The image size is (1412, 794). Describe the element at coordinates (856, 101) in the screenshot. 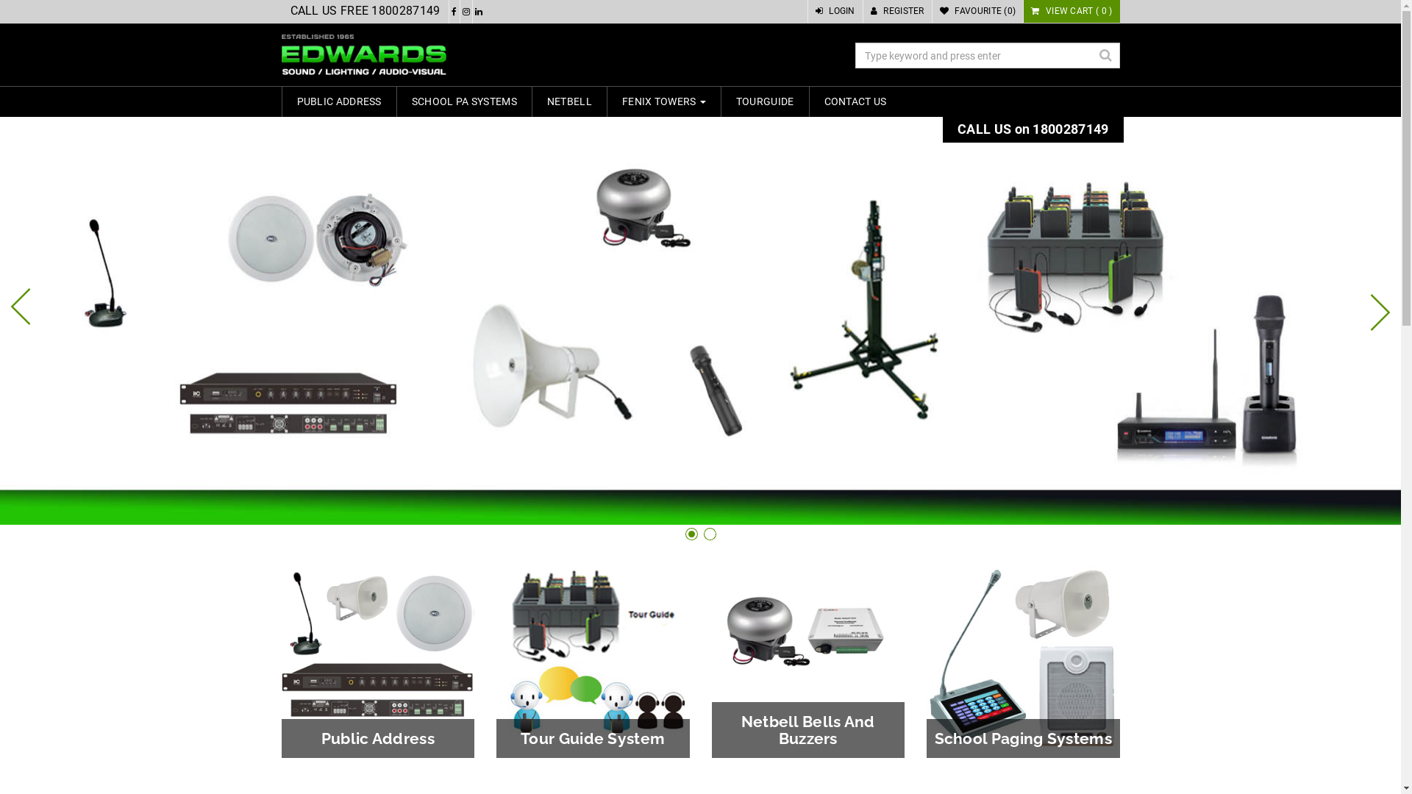

I see `CONTACT US` at that location.